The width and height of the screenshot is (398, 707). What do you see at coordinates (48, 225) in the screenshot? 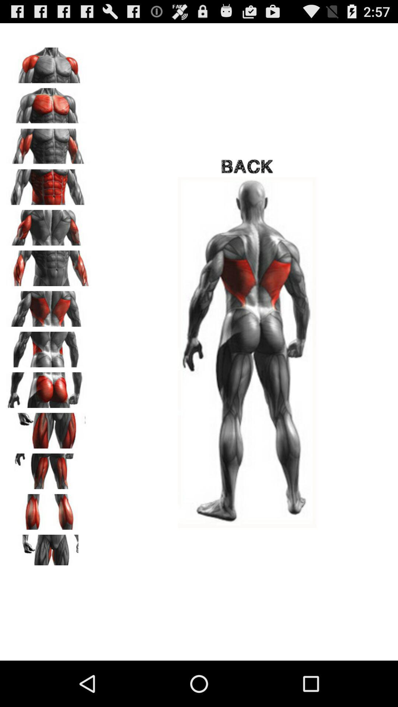
I see `display figure` at bounding box center [48, 225].